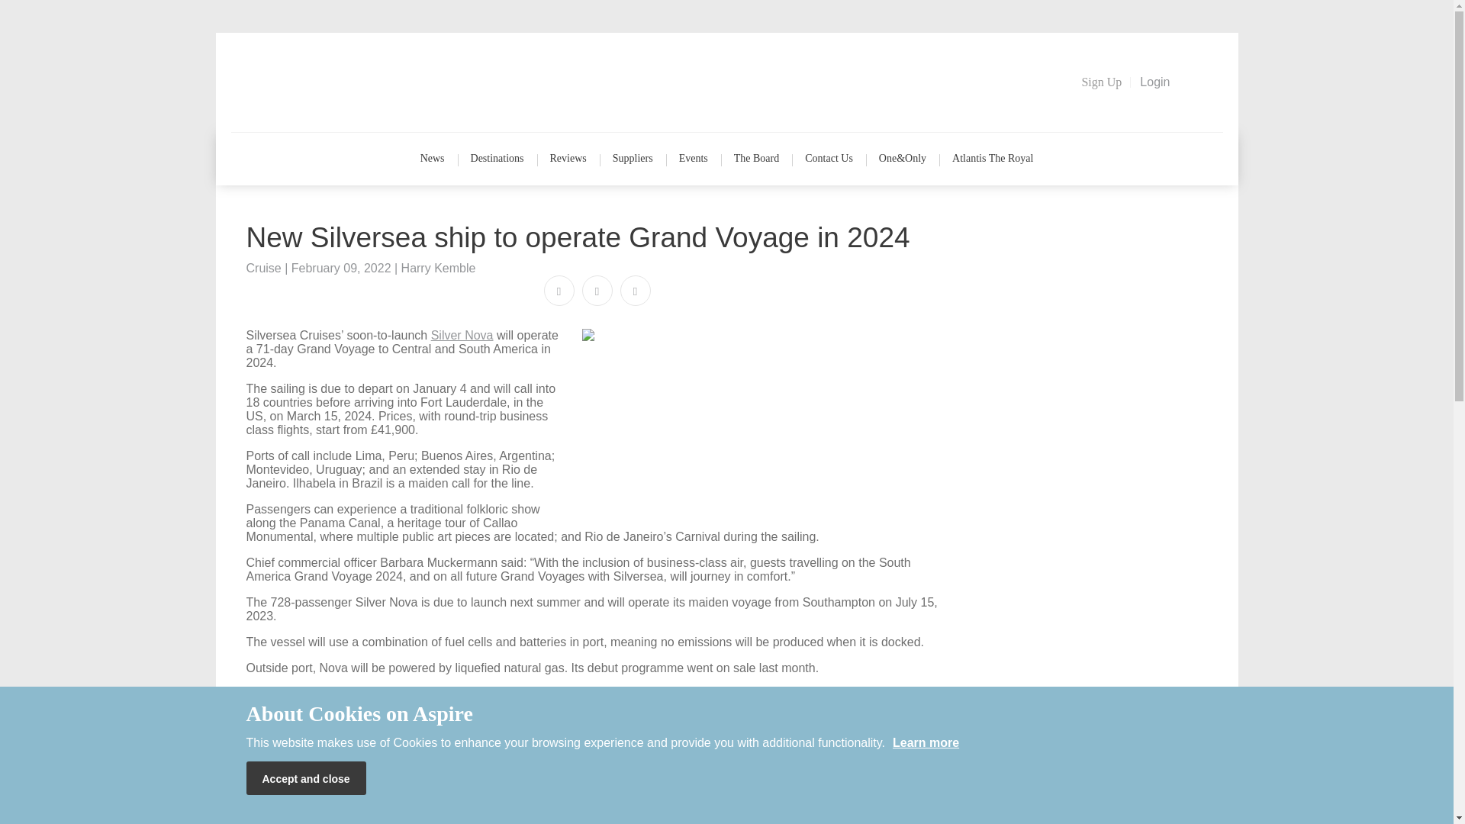 The height and width of the screenshot is (824, 1465). I want to click on Atlantis The Royal, so click(992, 159).